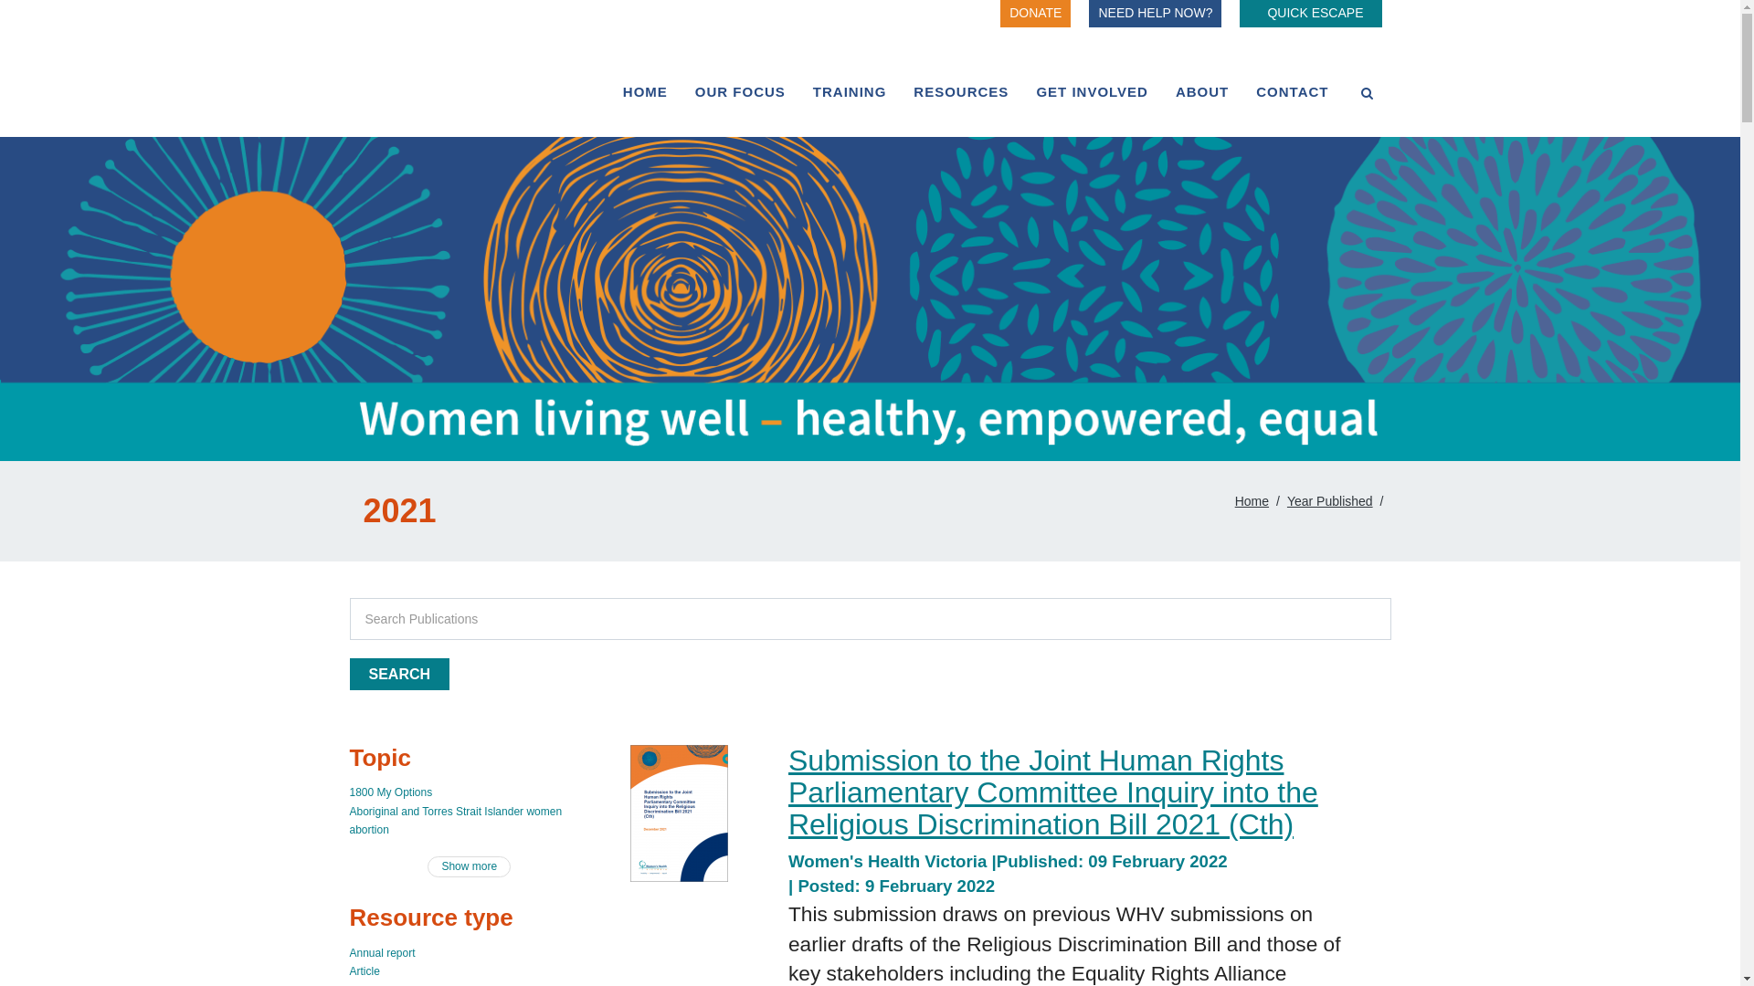 This screenshot has height=986, width=1754. What do you see at coordinates (93, 27) in the screenshot?
I see `Skip to main content` at bounding box center [93, 27].